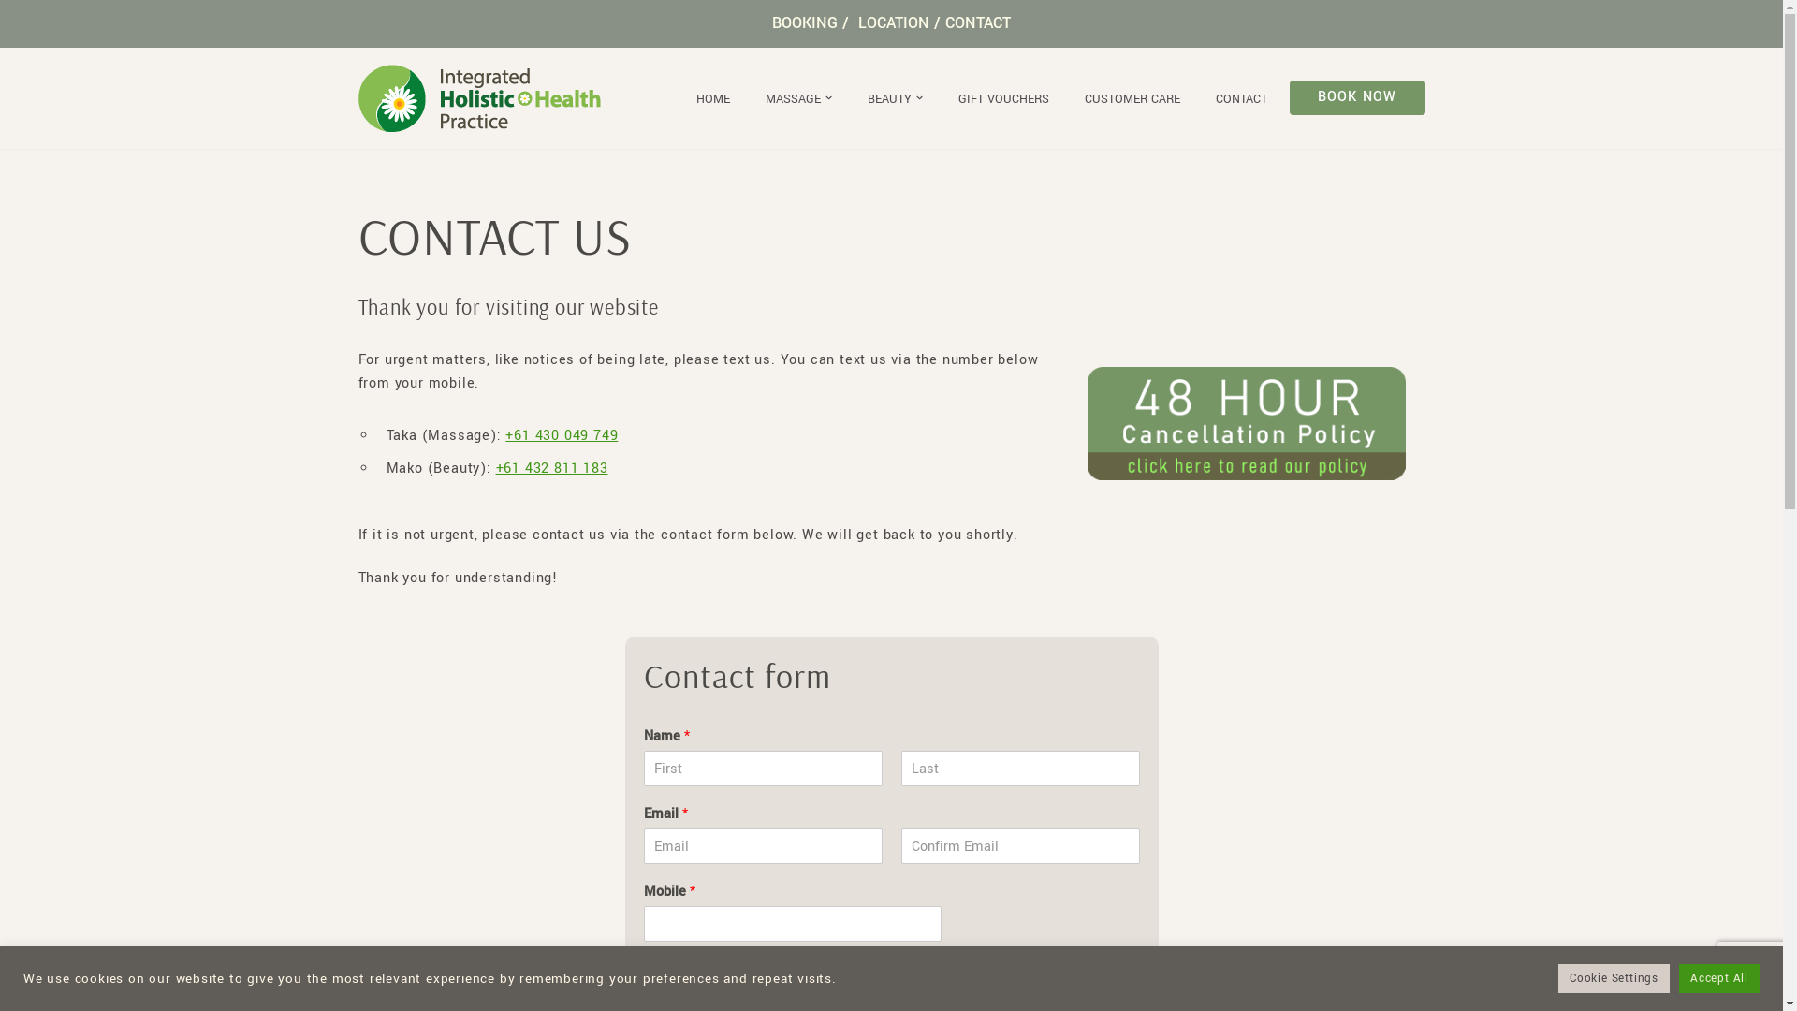  Describe the element at coordinates (894, 22) in the screenshot. I see `LOCATION` at that location.